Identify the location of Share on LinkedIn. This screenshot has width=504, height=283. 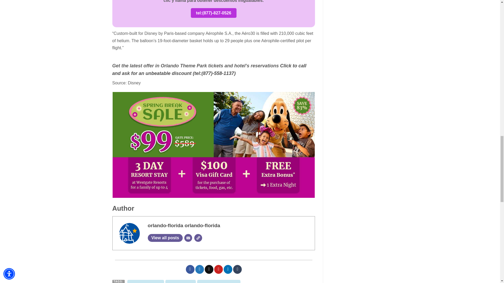
(228, 269).